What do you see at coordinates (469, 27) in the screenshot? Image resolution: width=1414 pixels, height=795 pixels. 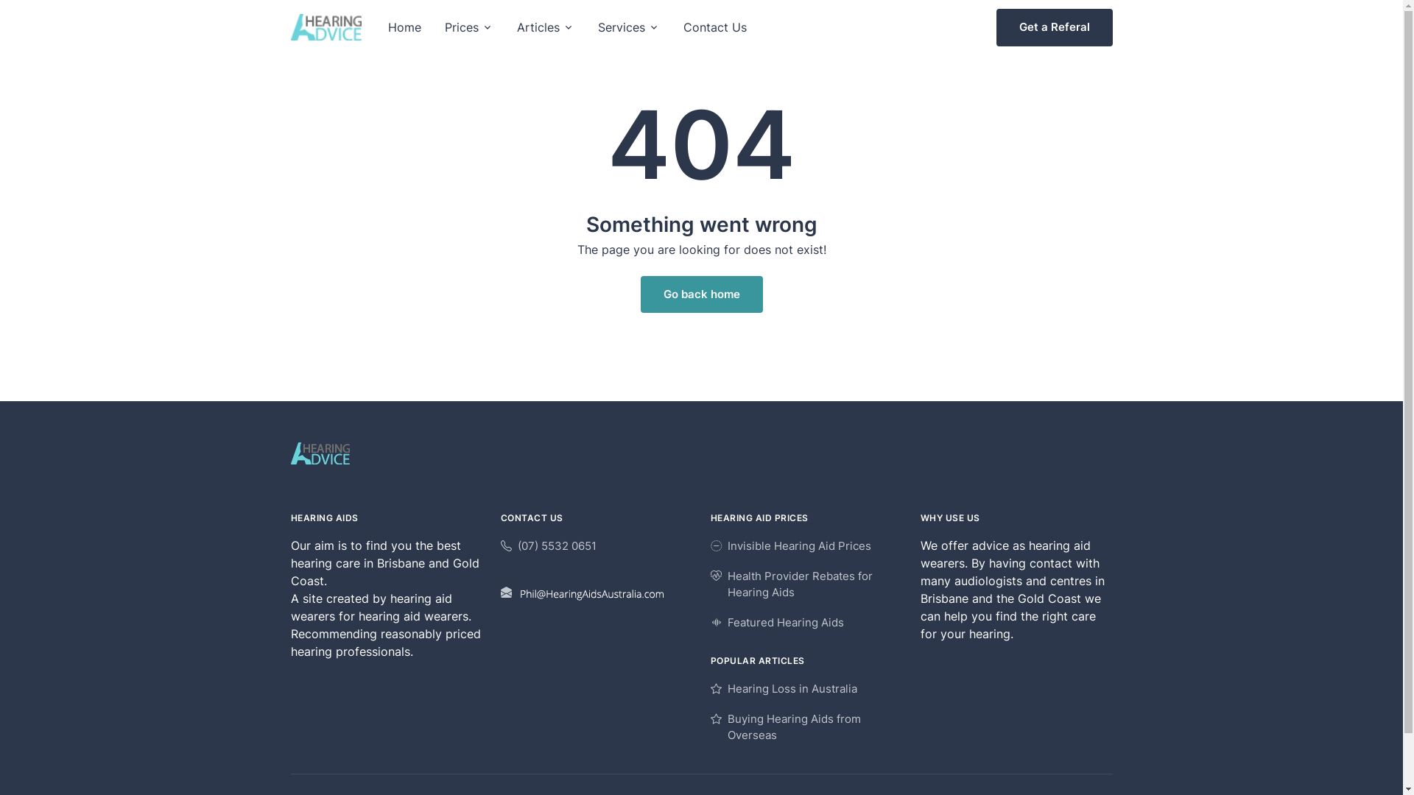 I see `Prices` at bounding box center [469, 27].